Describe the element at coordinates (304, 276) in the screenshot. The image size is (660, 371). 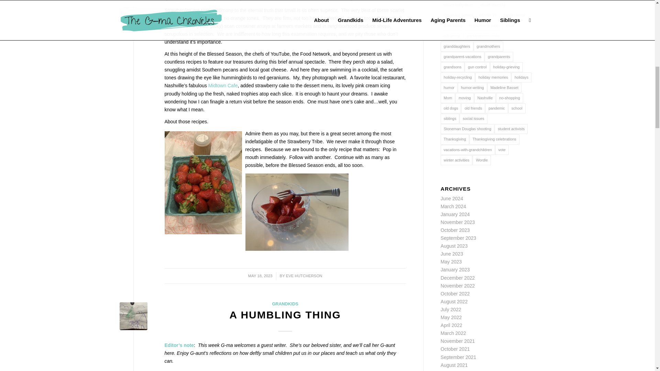
I see `Posts by Eve Hutcherson` at that location.